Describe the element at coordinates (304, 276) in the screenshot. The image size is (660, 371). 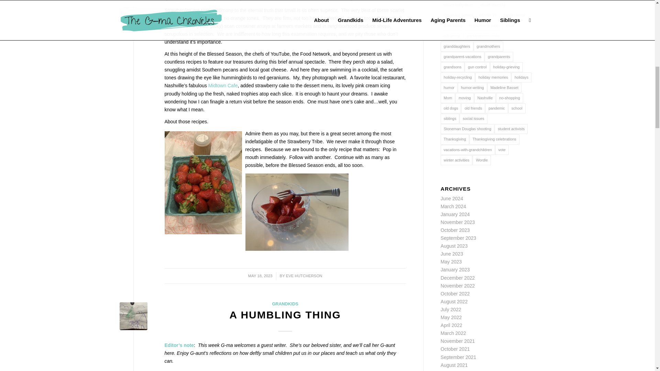
I see `Posts by Eve Hutcherson` at that location.